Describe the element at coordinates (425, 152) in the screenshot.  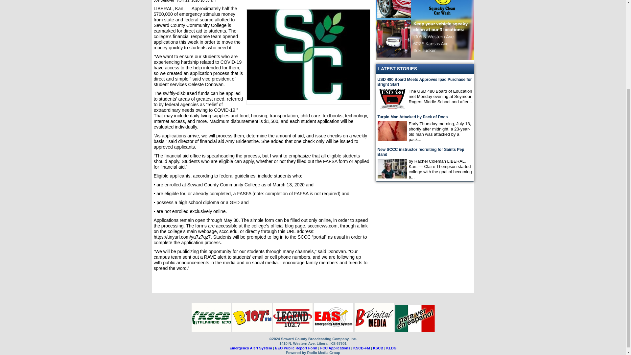
I see `New SCCC instructor recruiting for Saints Pep Band` at that location.